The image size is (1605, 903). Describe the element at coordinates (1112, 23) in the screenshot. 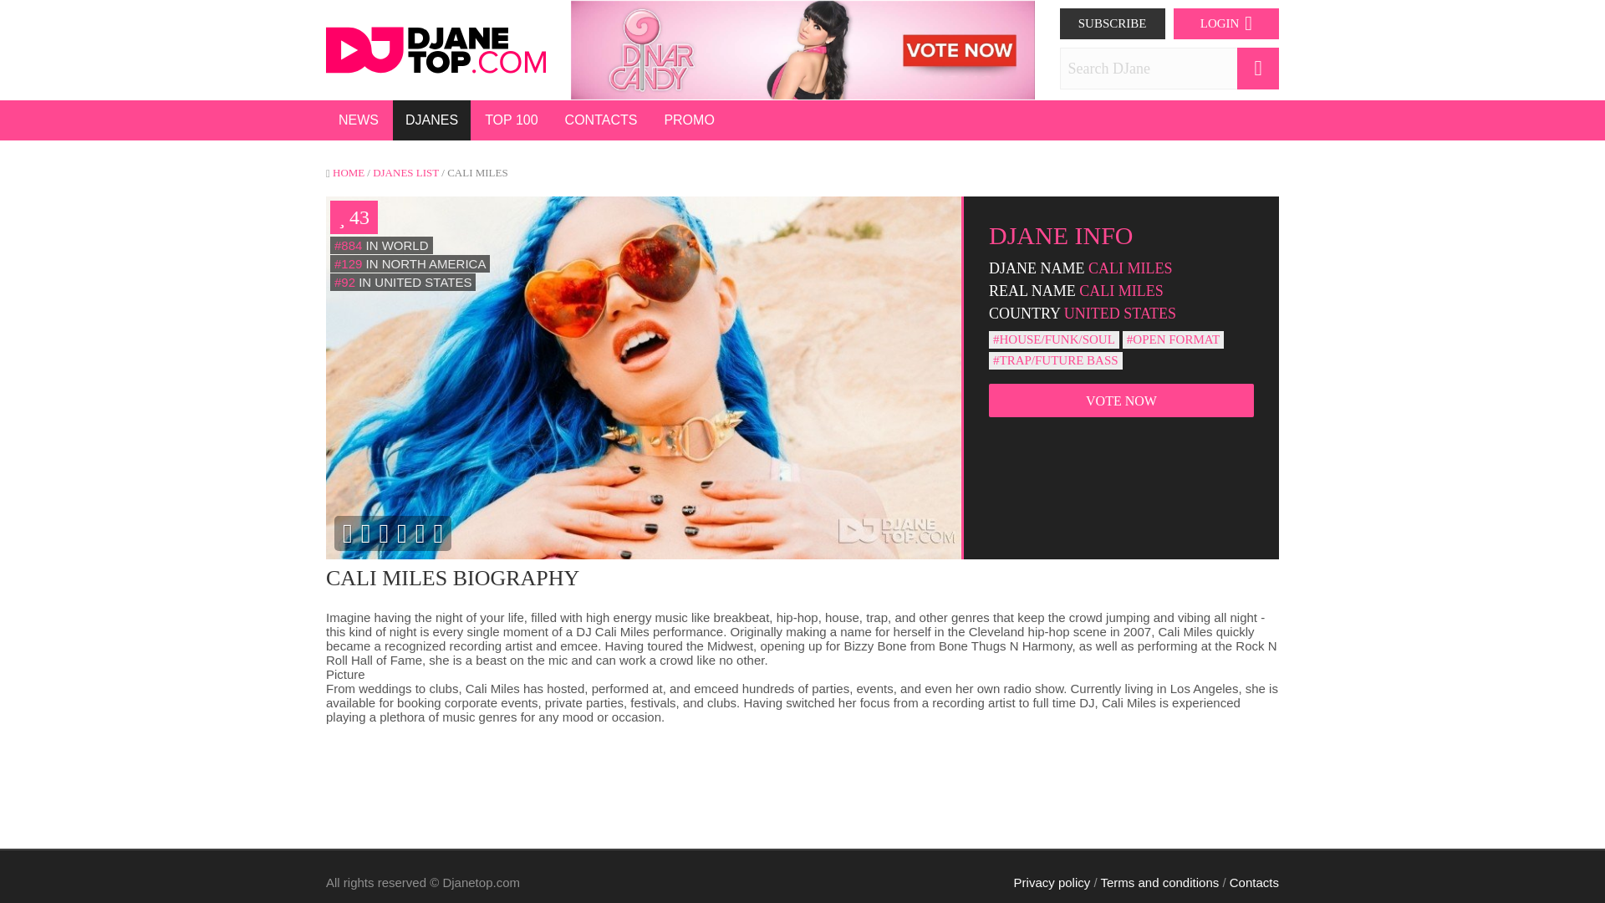

I see `Login` at that location.